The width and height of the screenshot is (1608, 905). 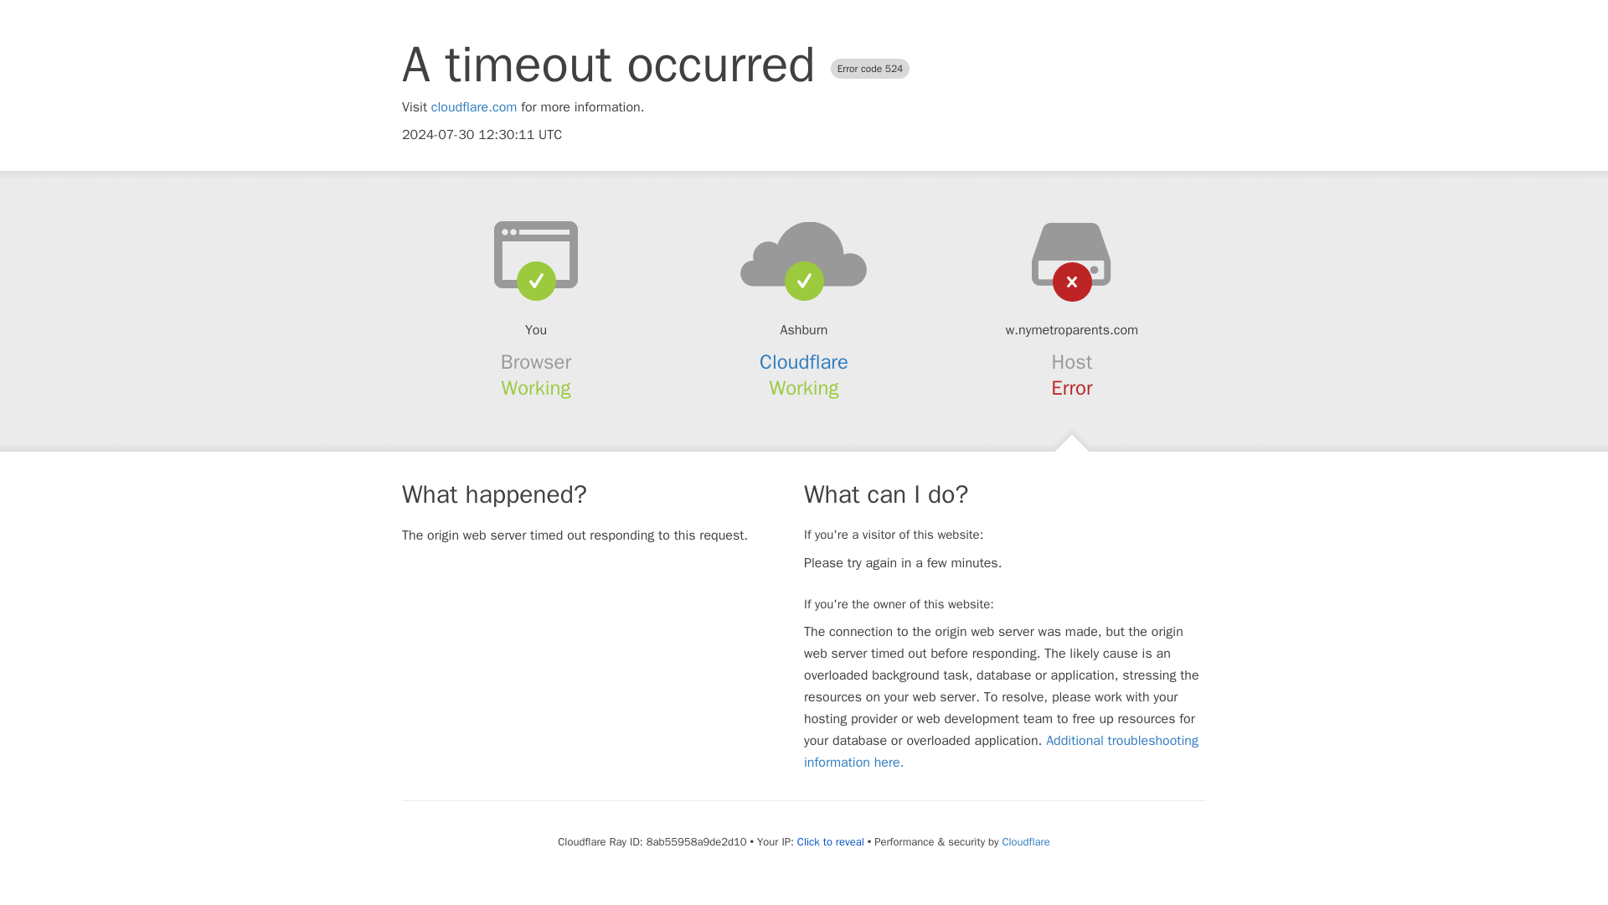 What do you see at coordinates (1001, 751) in the screenshot?
I see `Additional troubleshooting information here.` at bounding box center [1001, 751].